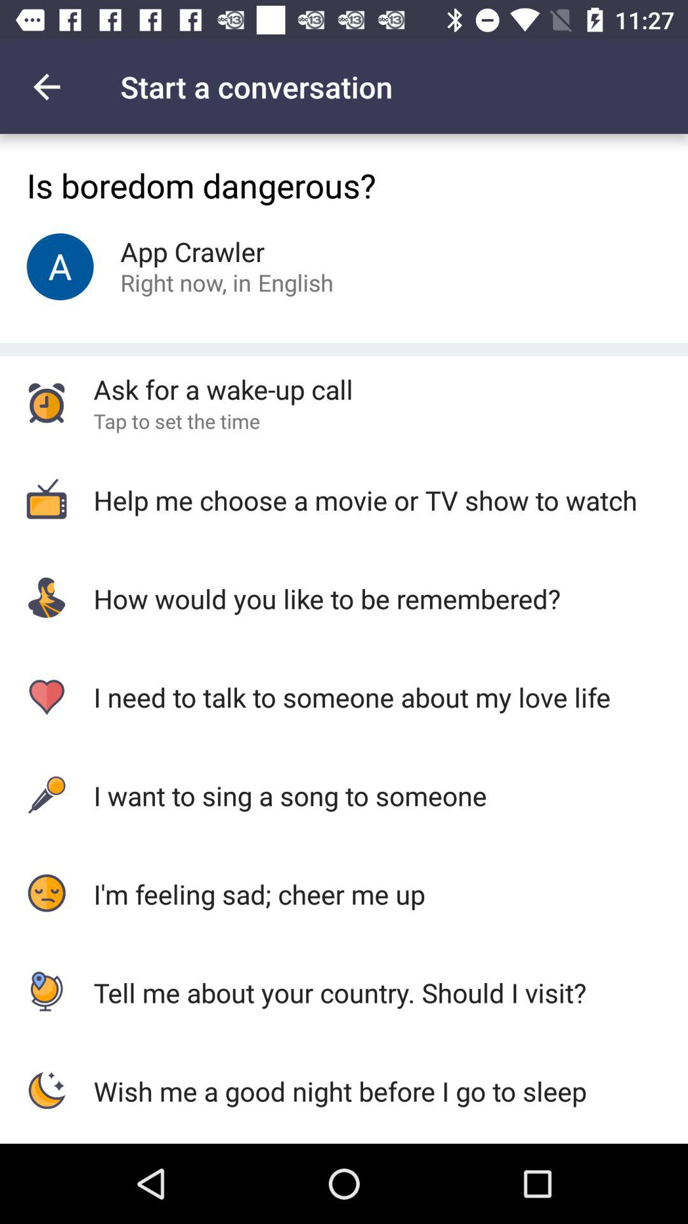 The width and height of the screenshot is (688, 1224). What do you see at coordinates (296, 282) in the screenshot?
I see `jump until english item` at bounding box center [296, 282].